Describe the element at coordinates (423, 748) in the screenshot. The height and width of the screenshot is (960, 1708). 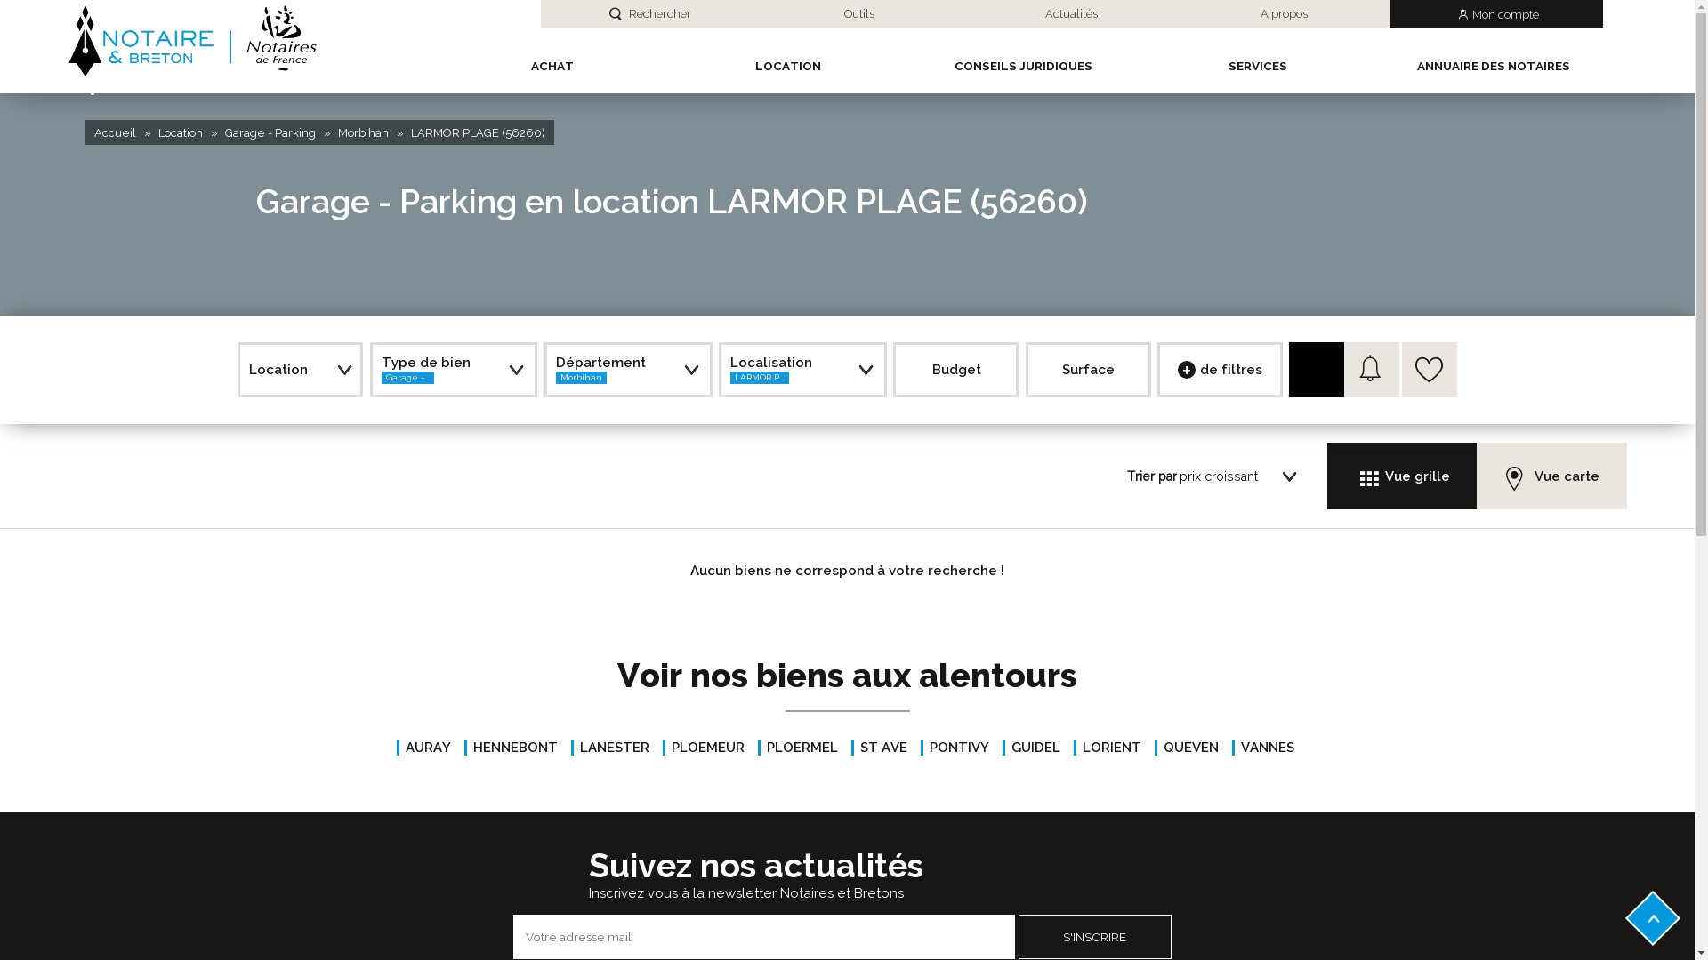
I see `AURAY` at that location.